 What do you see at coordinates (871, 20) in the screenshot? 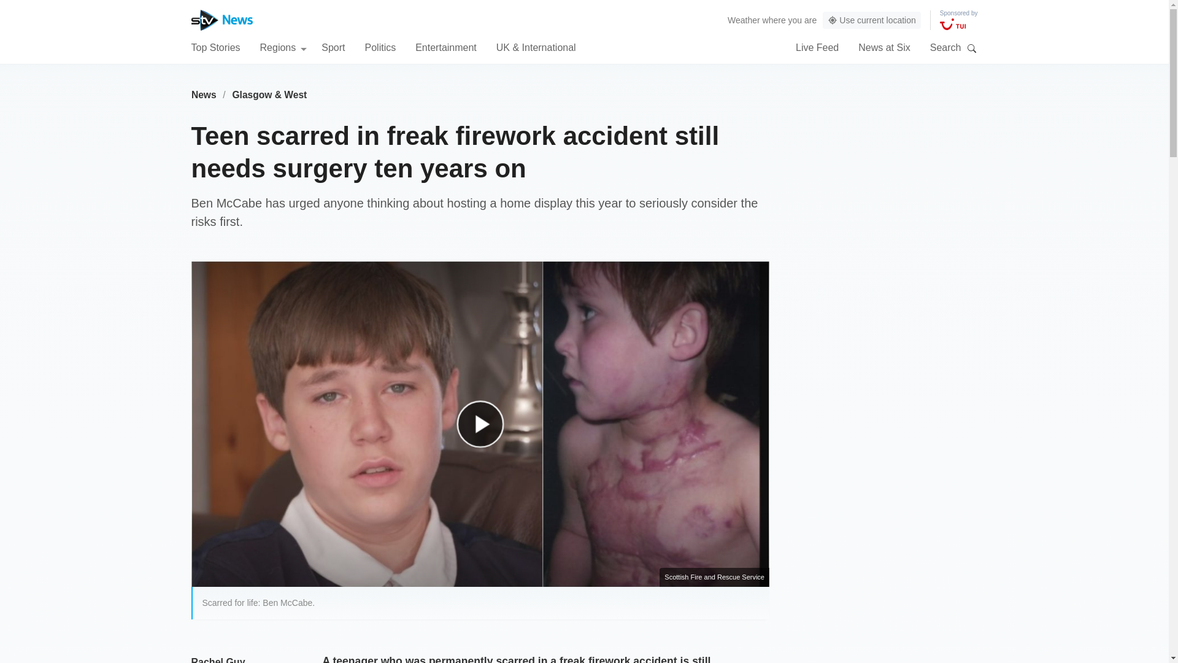
I see `Use current location` at bounding box center [871, 20].